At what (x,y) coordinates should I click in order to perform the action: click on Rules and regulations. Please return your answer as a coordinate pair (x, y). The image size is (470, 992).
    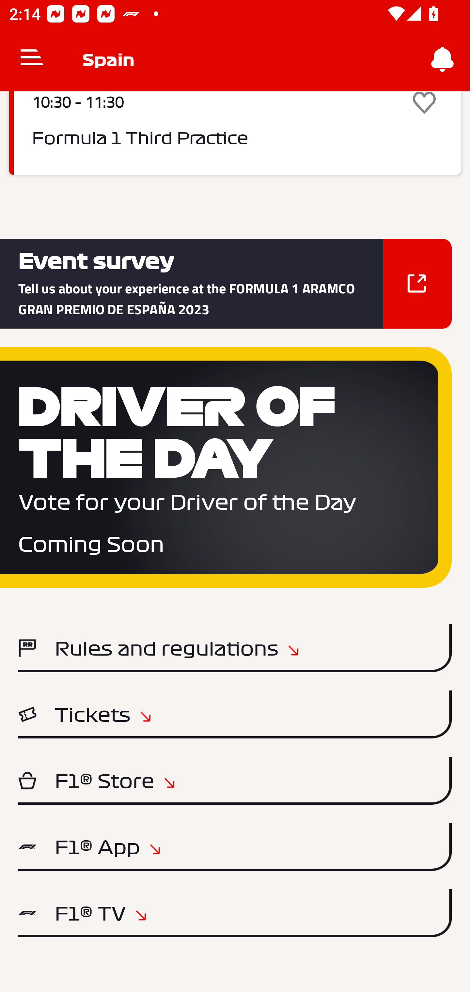
    Looking at the image, I should click on (235, 648).